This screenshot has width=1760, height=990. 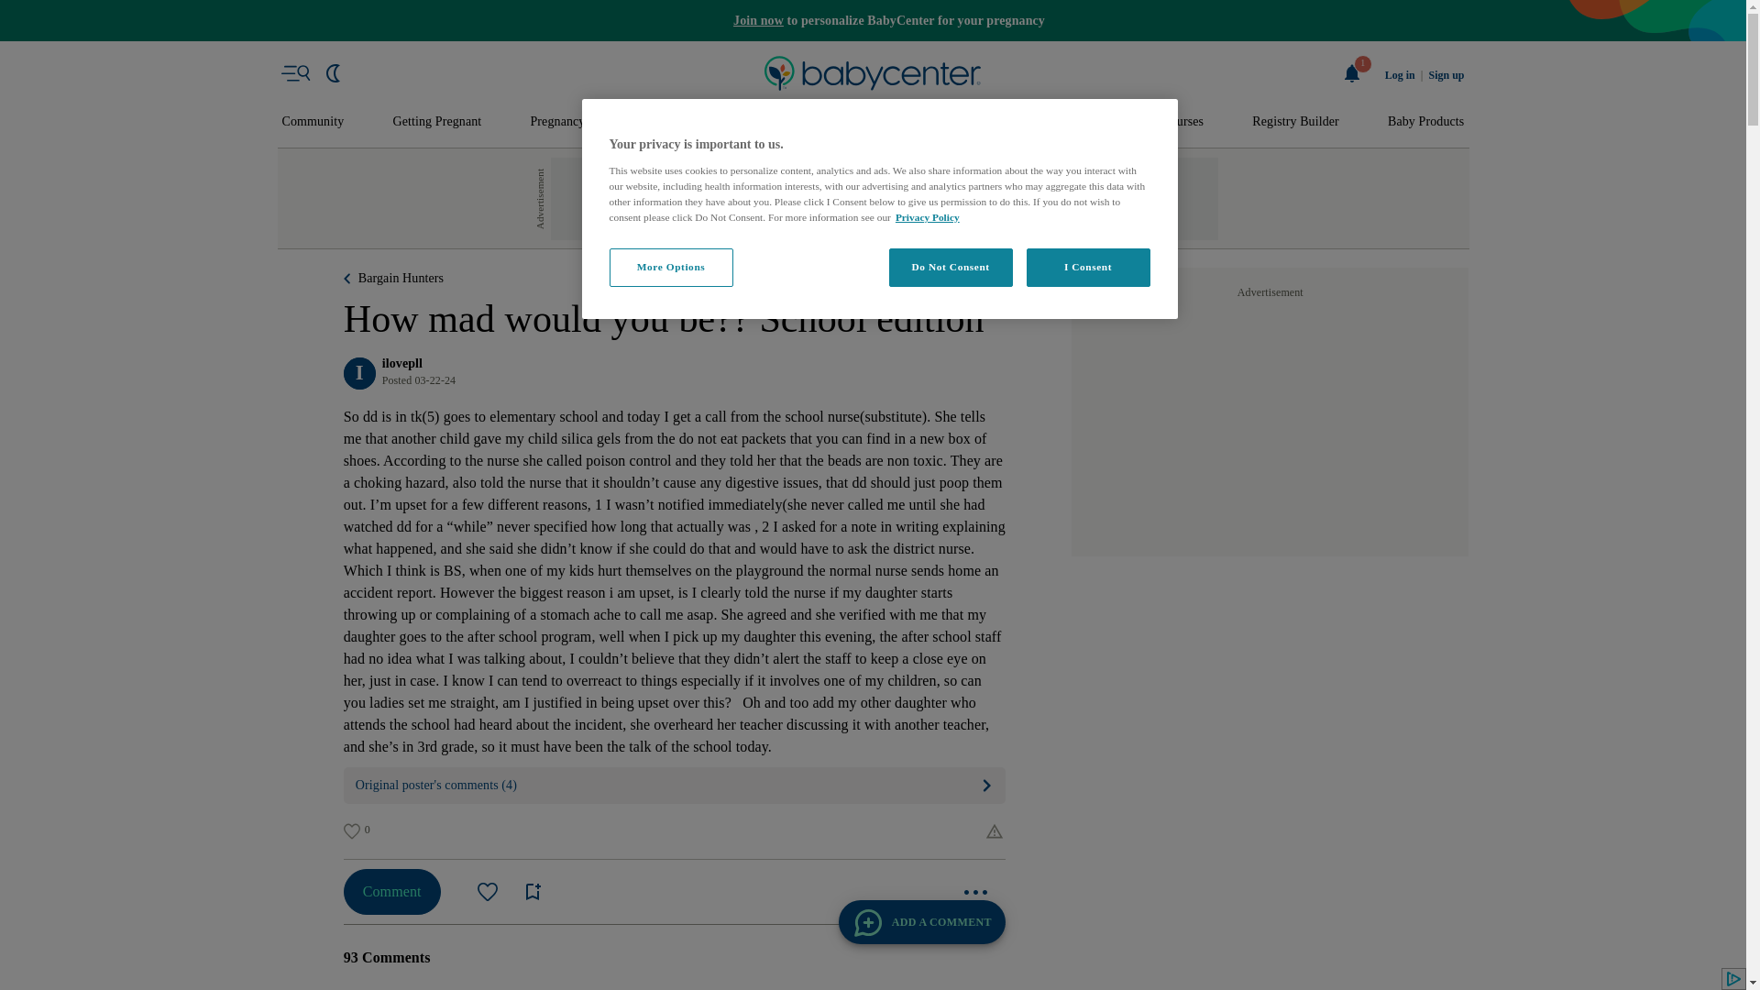 I want to click on Sign up, so click(x=1446, y=75).